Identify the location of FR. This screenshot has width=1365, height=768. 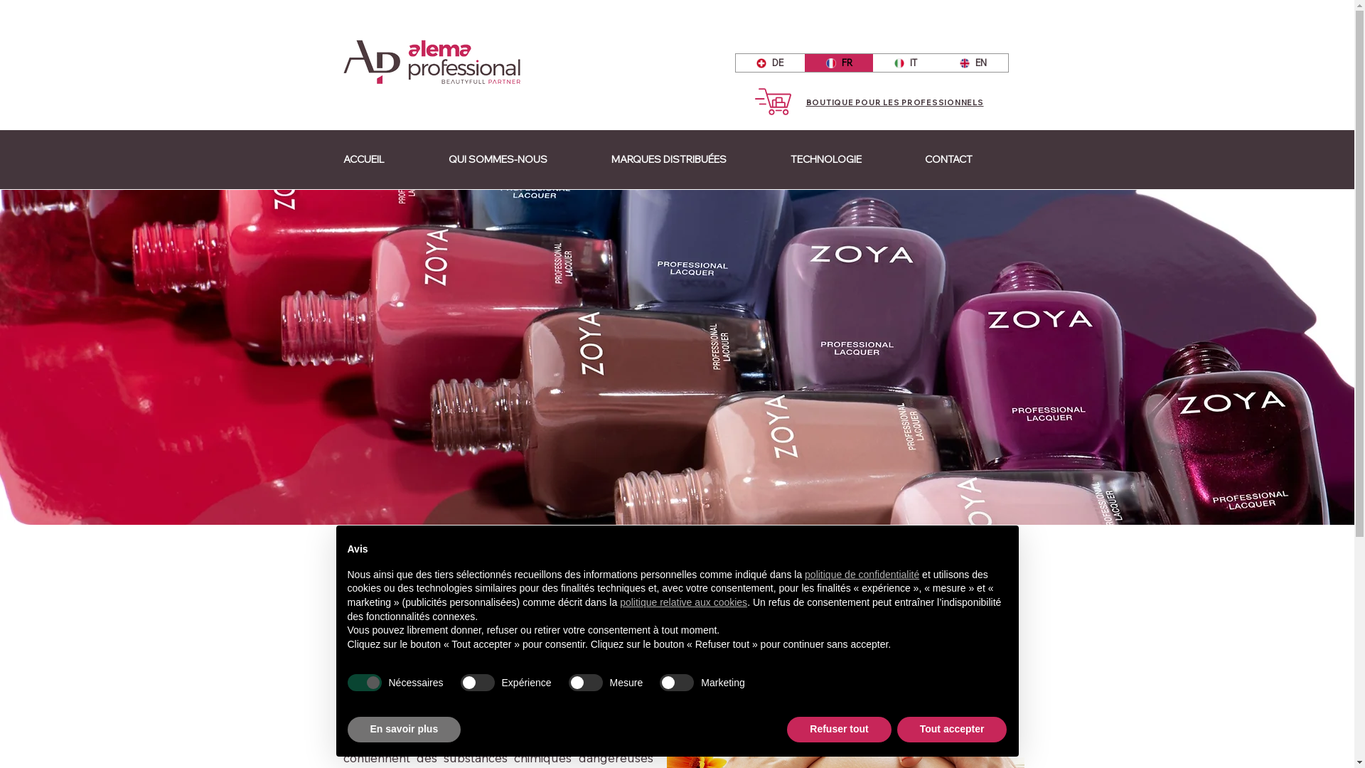
(839, 63).